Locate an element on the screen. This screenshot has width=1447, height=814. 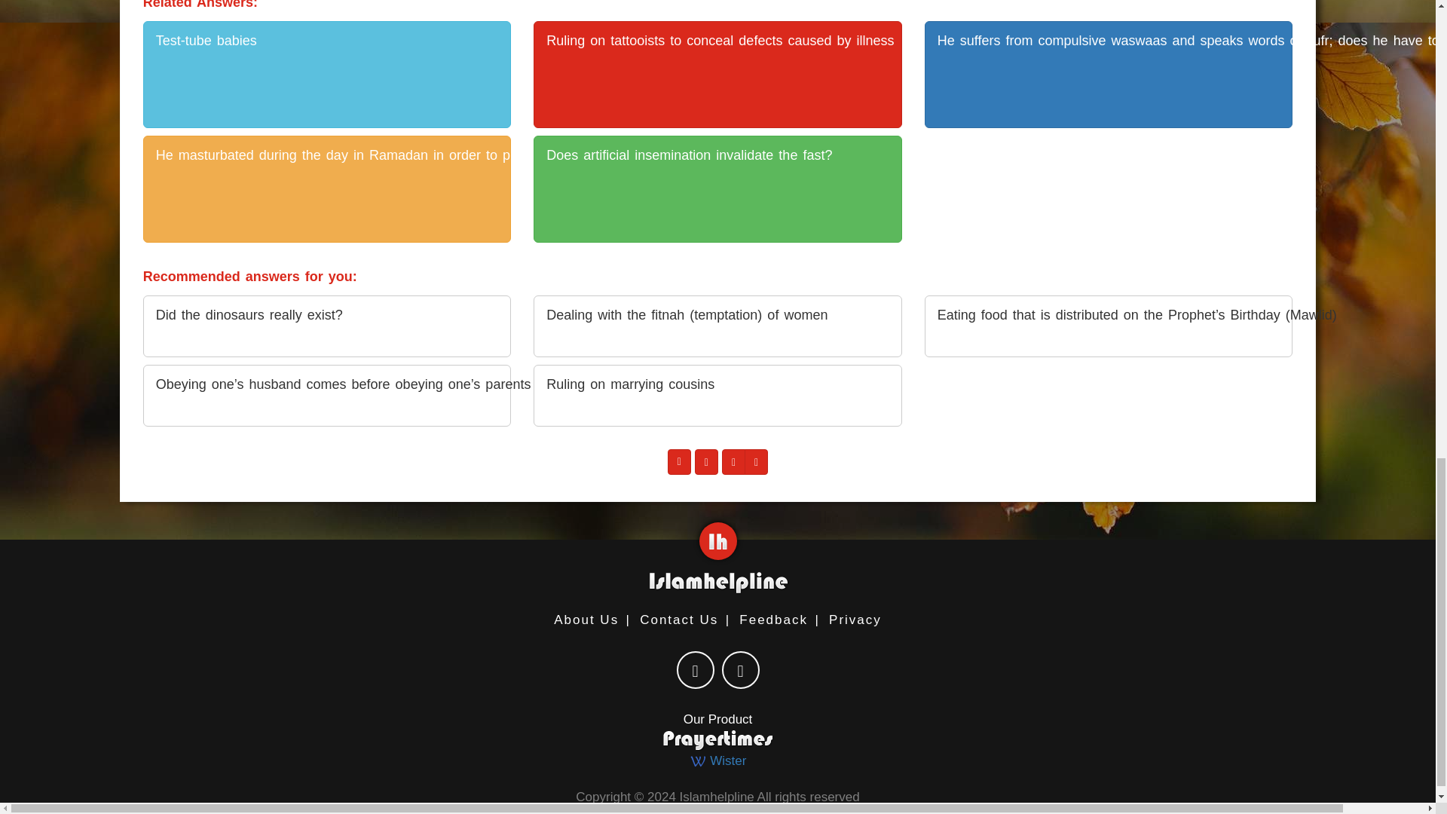
Test-tube babies is located at coordinates (327, 74).